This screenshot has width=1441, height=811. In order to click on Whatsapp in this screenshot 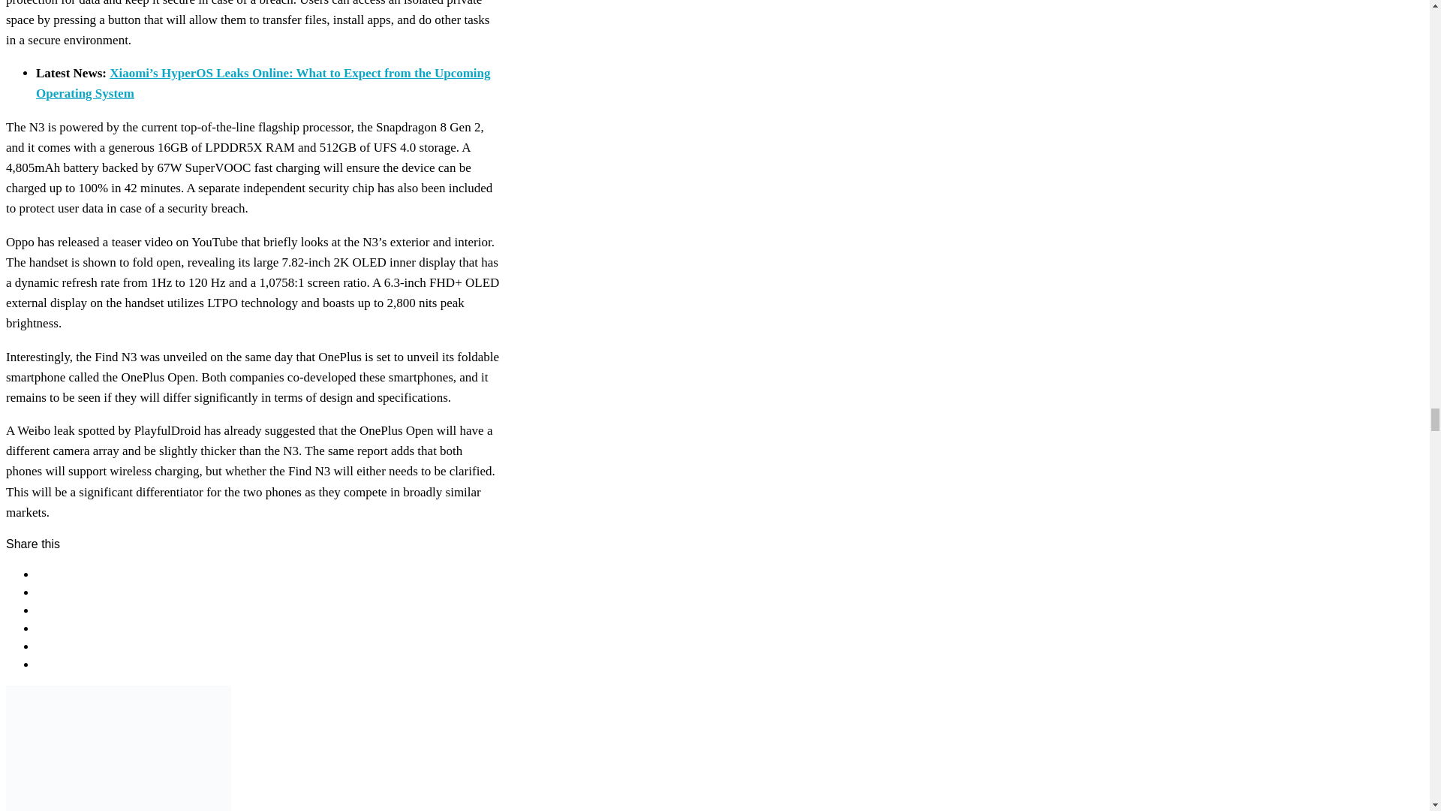, I will do `click(63, 628)`.